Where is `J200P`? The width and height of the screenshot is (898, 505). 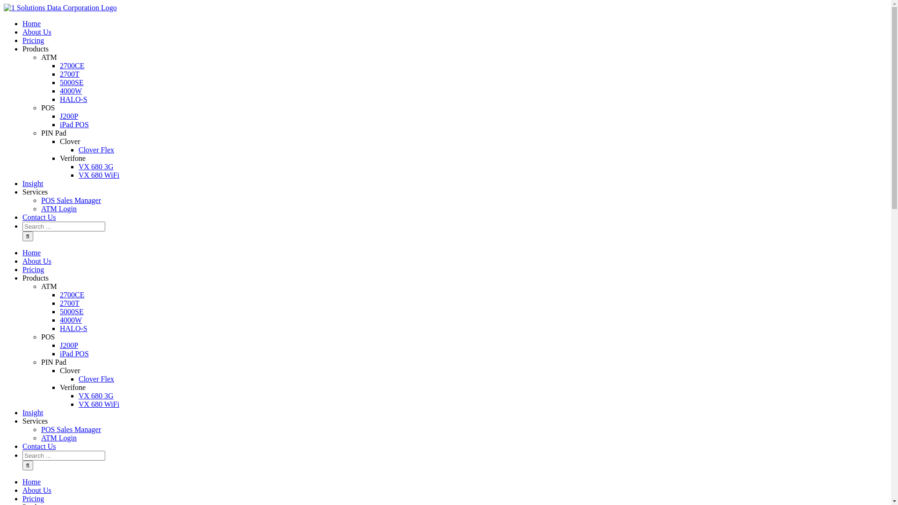
J200P is located at coordinates (69, 345).